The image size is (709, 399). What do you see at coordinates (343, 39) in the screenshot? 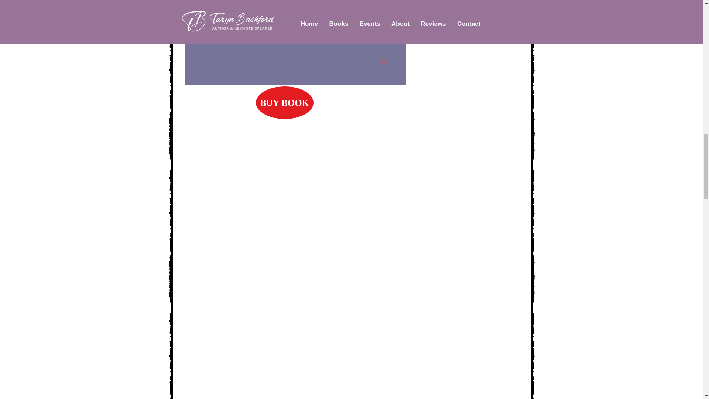
I see `I'm Not Good Enough - The Jeans Tee` at bounding box center [343, 39].